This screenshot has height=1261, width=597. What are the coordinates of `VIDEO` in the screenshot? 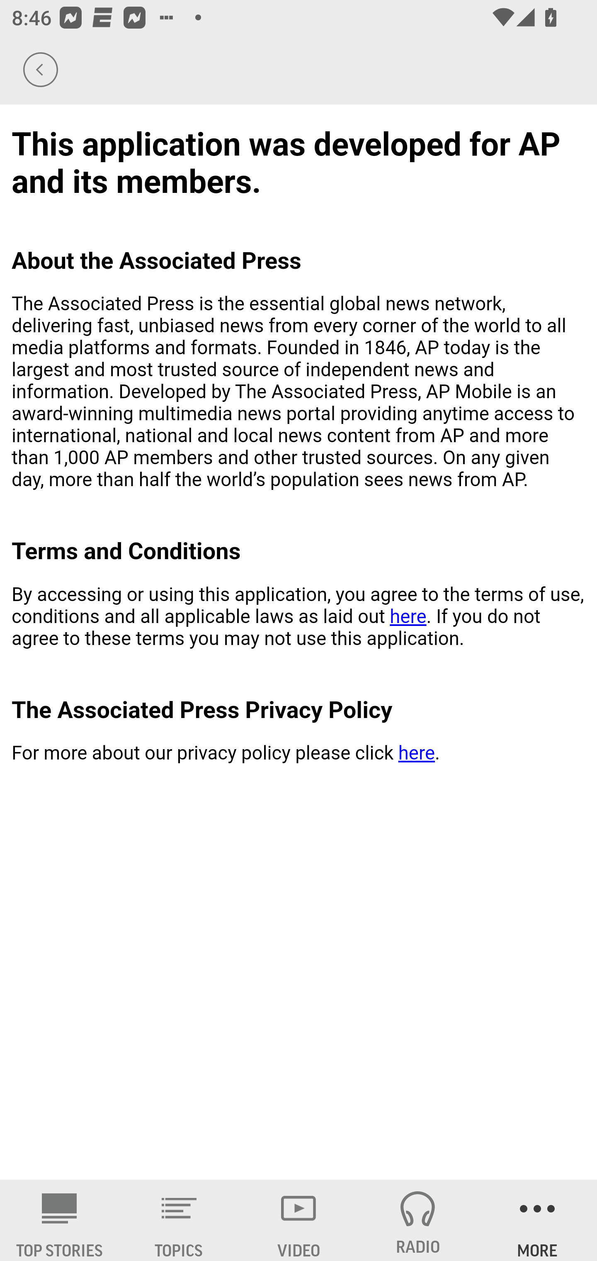 It's located at (298, 1220).